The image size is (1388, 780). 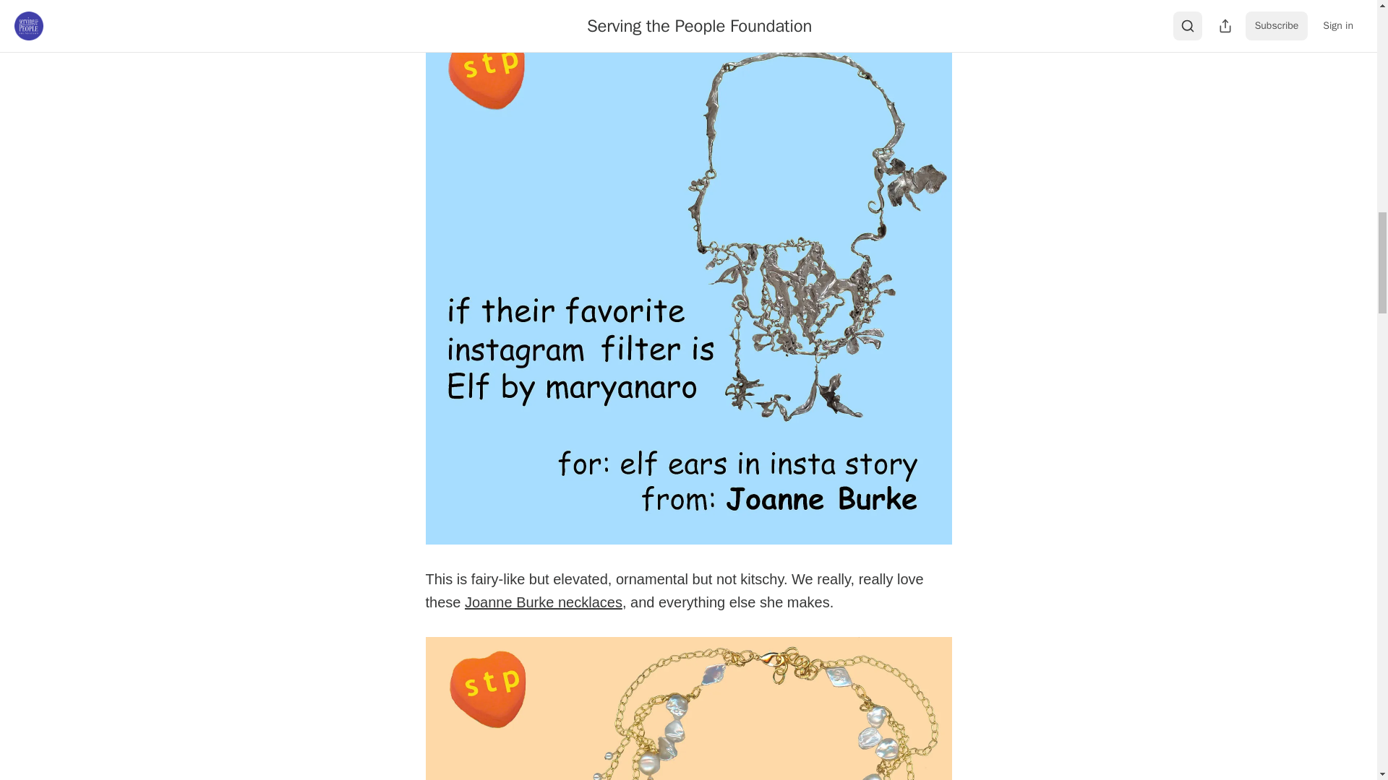 What do you see at coordinates (544, 602) in the screenshot?
I see `Joanne Burke necklaces` at bounding box center [544, 602].